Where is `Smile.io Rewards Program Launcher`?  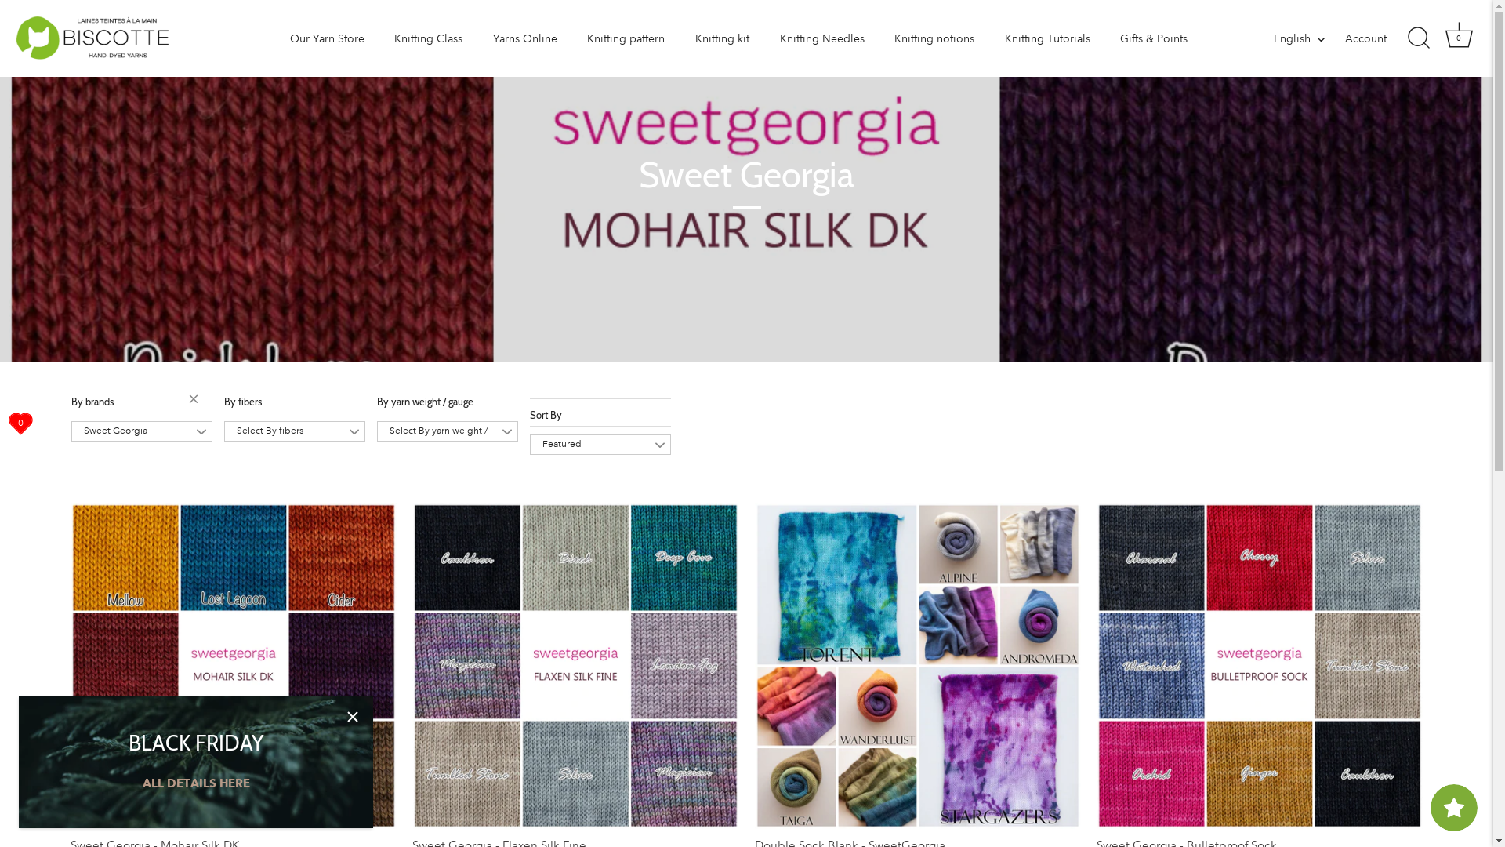 Smile.io Rewards Program Launcher is located at coordinates (1454, 808).